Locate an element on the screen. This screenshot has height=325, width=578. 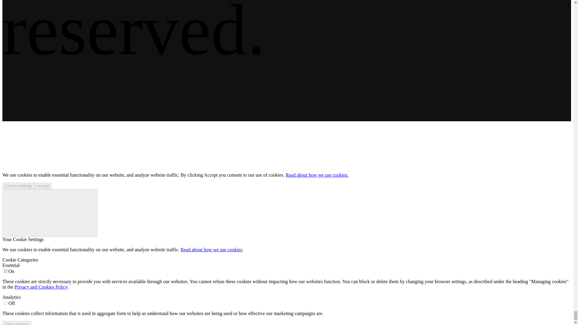
on is located at coordinates (5, 303).